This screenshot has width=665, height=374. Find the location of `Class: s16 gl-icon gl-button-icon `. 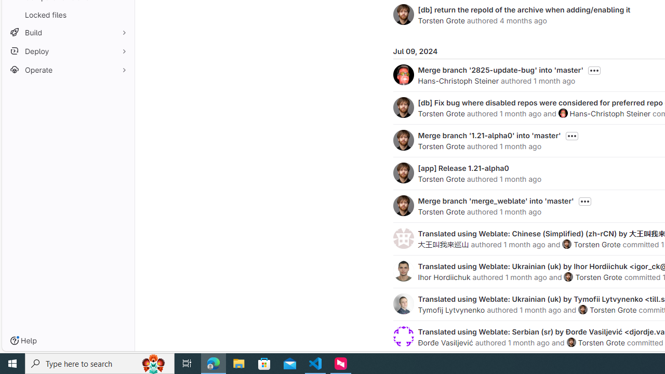

Class: s16 gl-icon gl-button-icon  is located at coordinates (585, 202).